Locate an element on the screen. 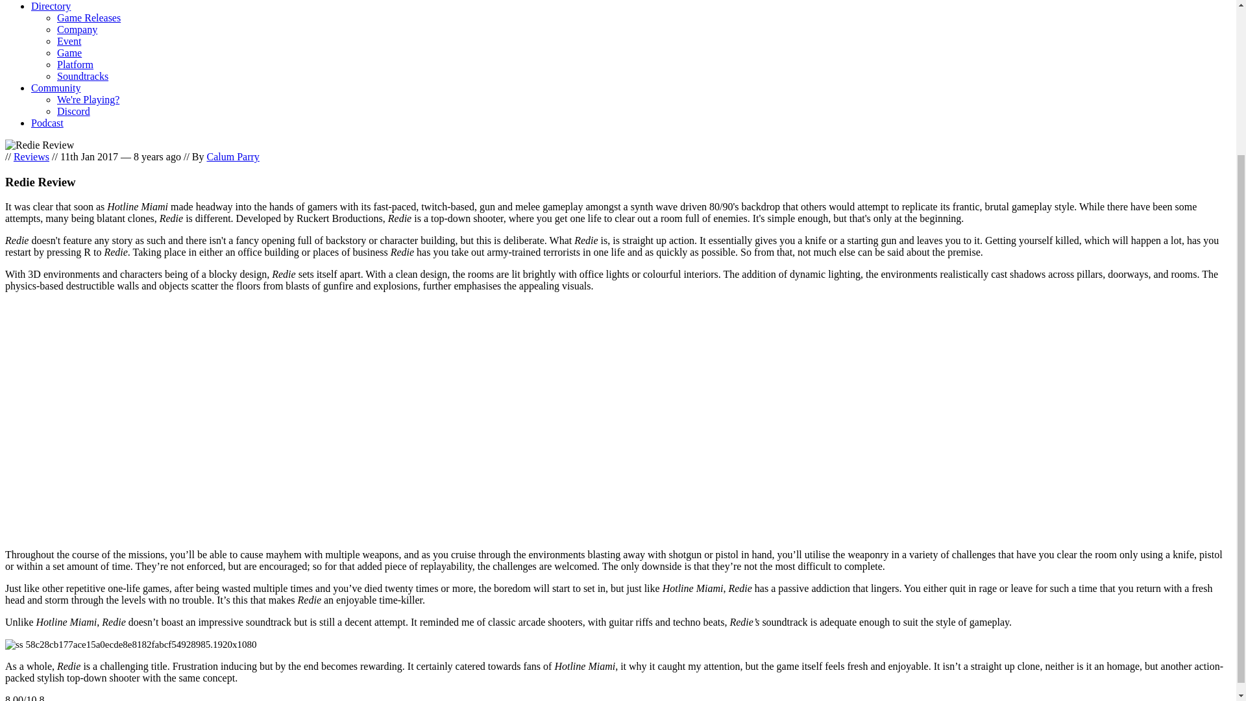 The image size is (1246, 701). Platform is located at coordinates (75, 64).